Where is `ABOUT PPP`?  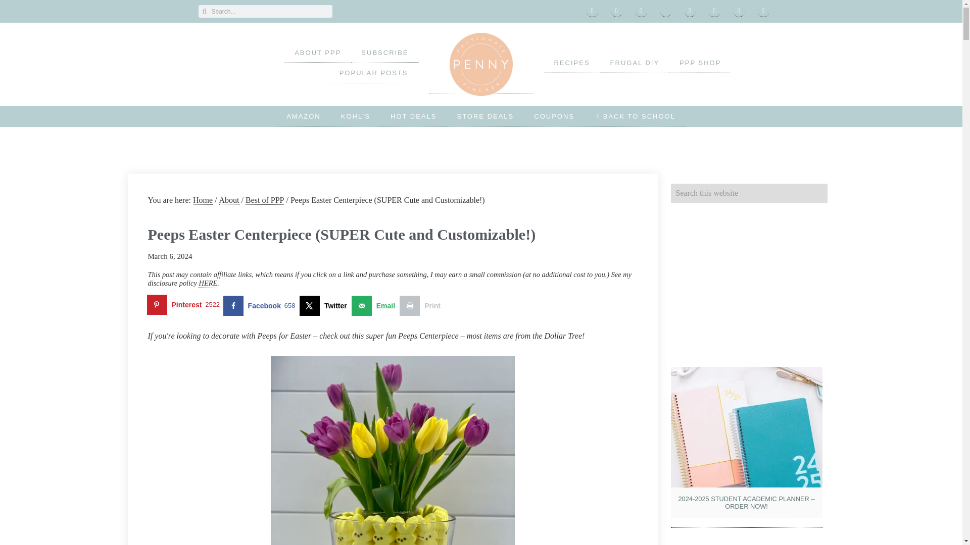 ABOUT PPP is located at coordinates (317, 53).